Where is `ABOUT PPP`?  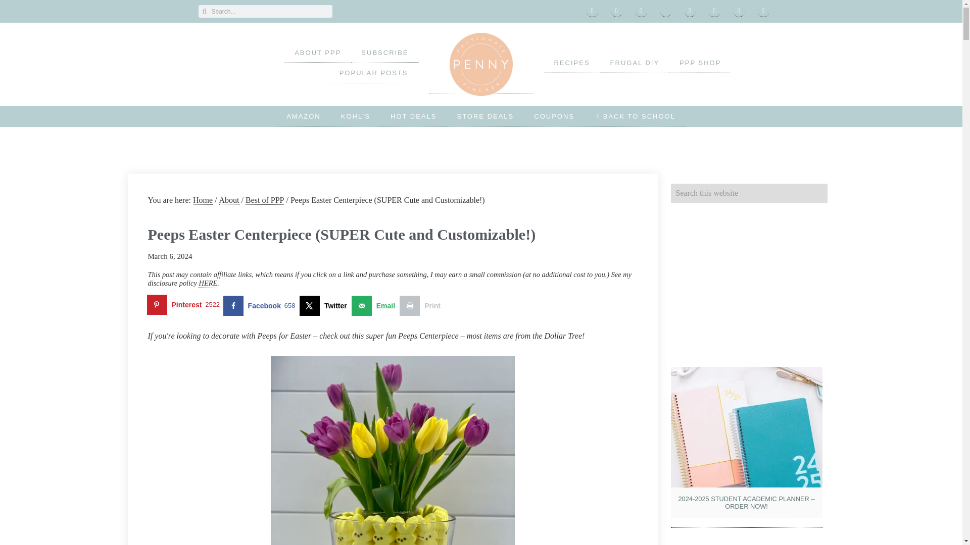 ABOUT PPP is located at coordinates (317, 53).